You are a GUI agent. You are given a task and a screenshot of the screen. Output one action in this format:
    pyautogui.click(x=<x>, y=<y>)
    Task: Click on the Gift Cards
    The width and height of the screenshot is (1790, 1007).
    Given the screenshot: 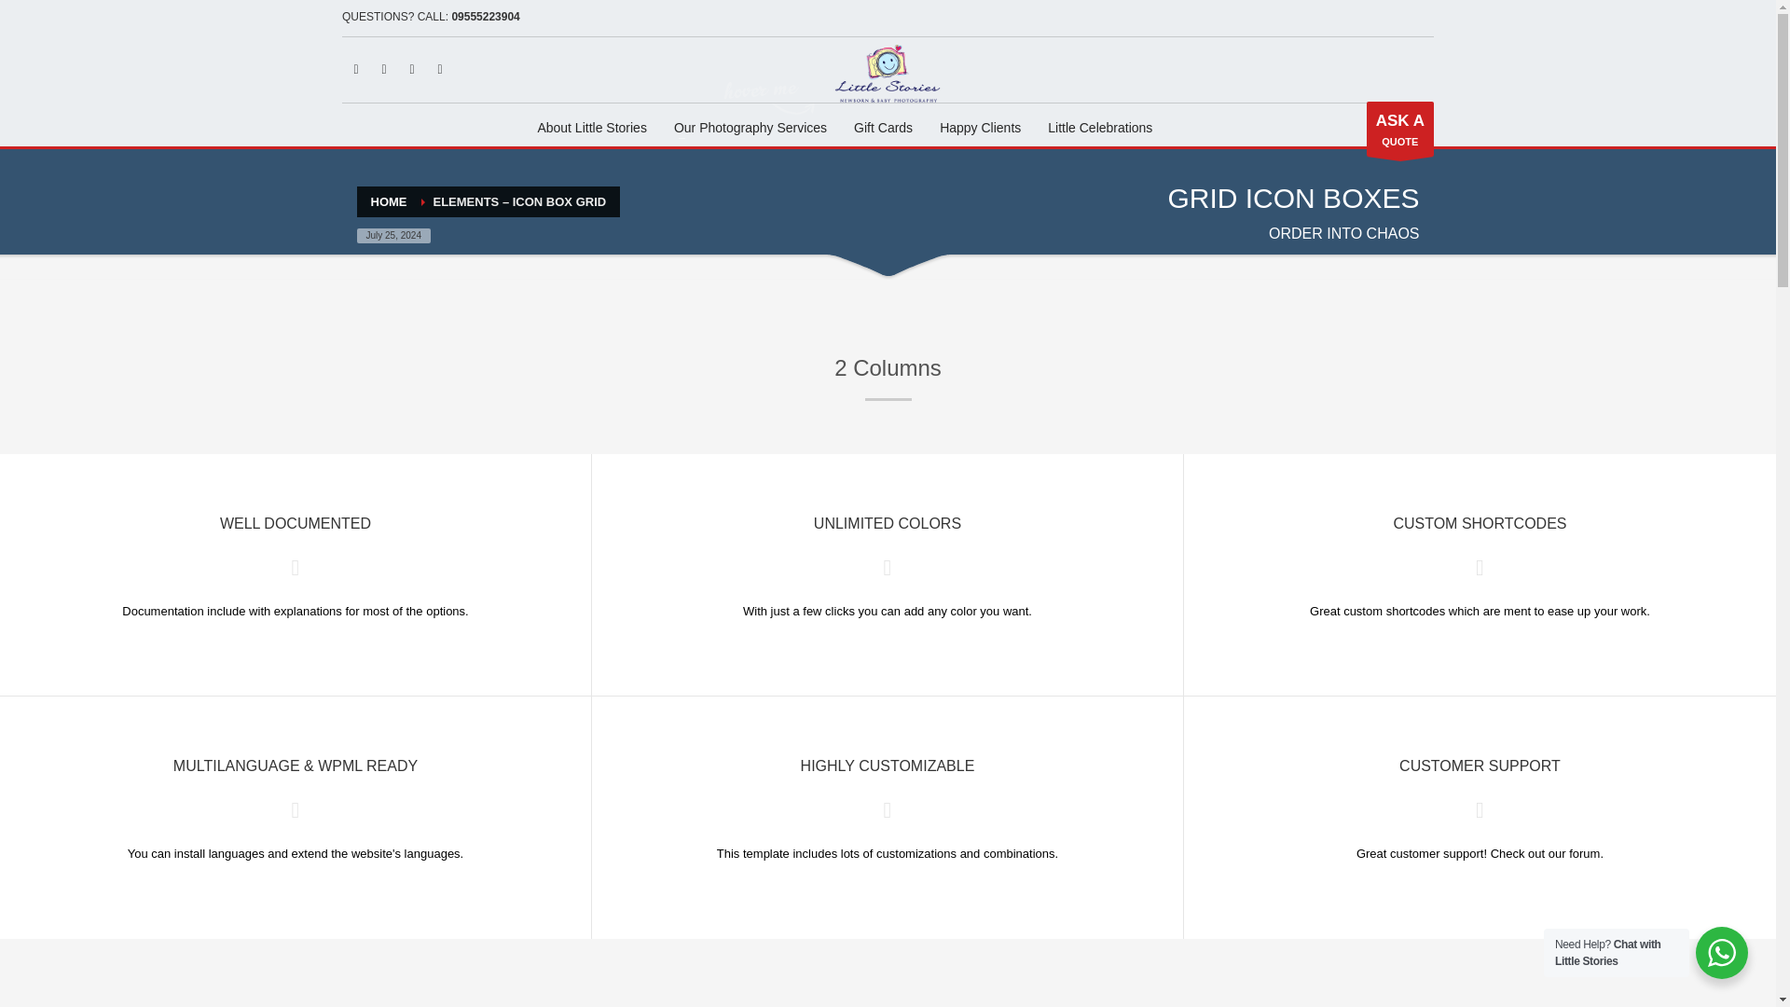 What is the action you would take?
    pyautogui.click(x=1400, y=129)
    